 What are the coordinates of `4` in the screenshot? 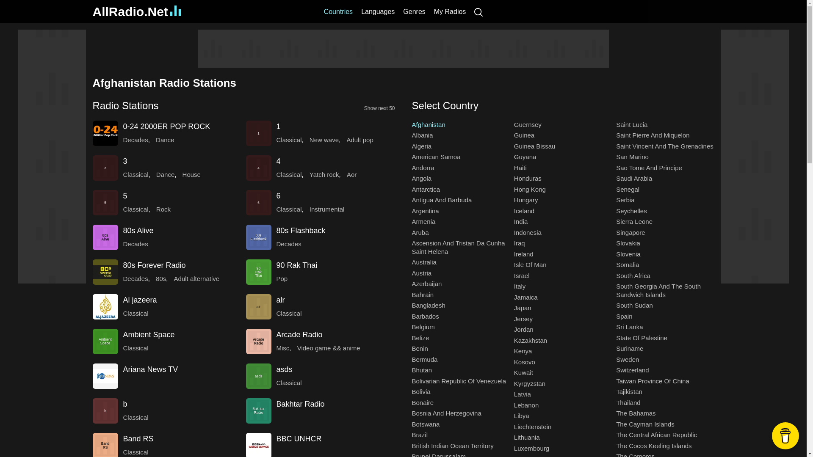 It's located at (278, 161).